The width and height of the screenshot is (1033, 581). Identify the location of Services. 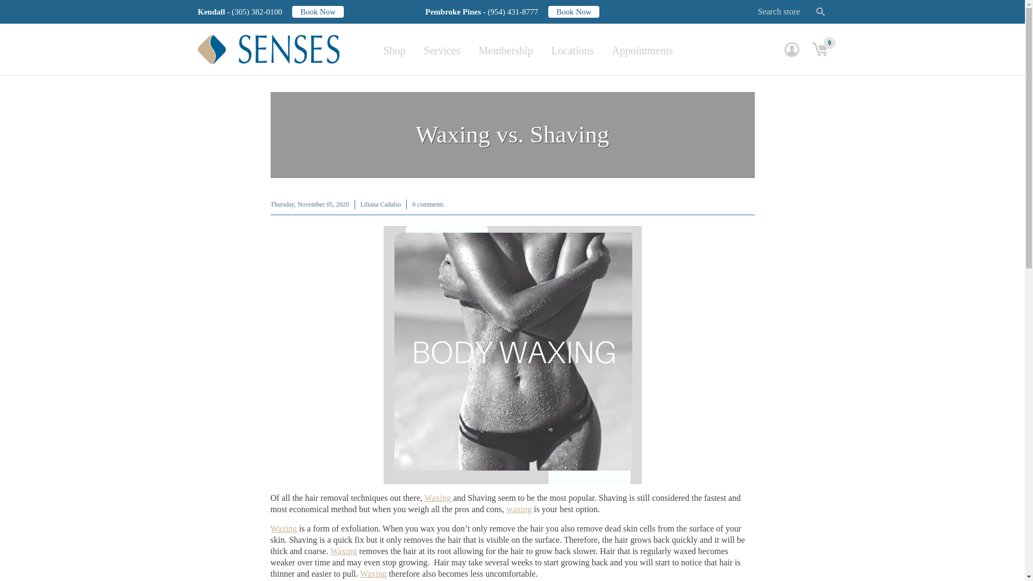
(442, 51).